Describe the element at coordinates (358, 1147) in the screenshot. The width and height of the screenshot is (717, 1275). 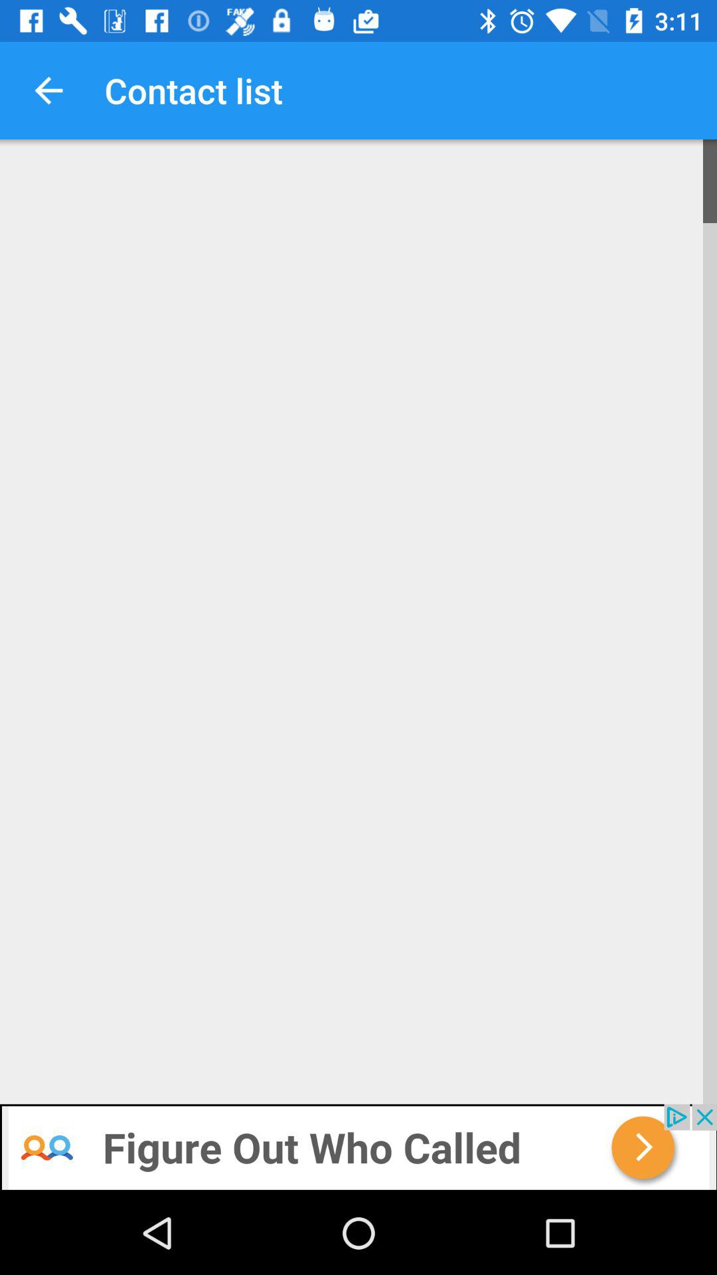
I see `accept` at that location.